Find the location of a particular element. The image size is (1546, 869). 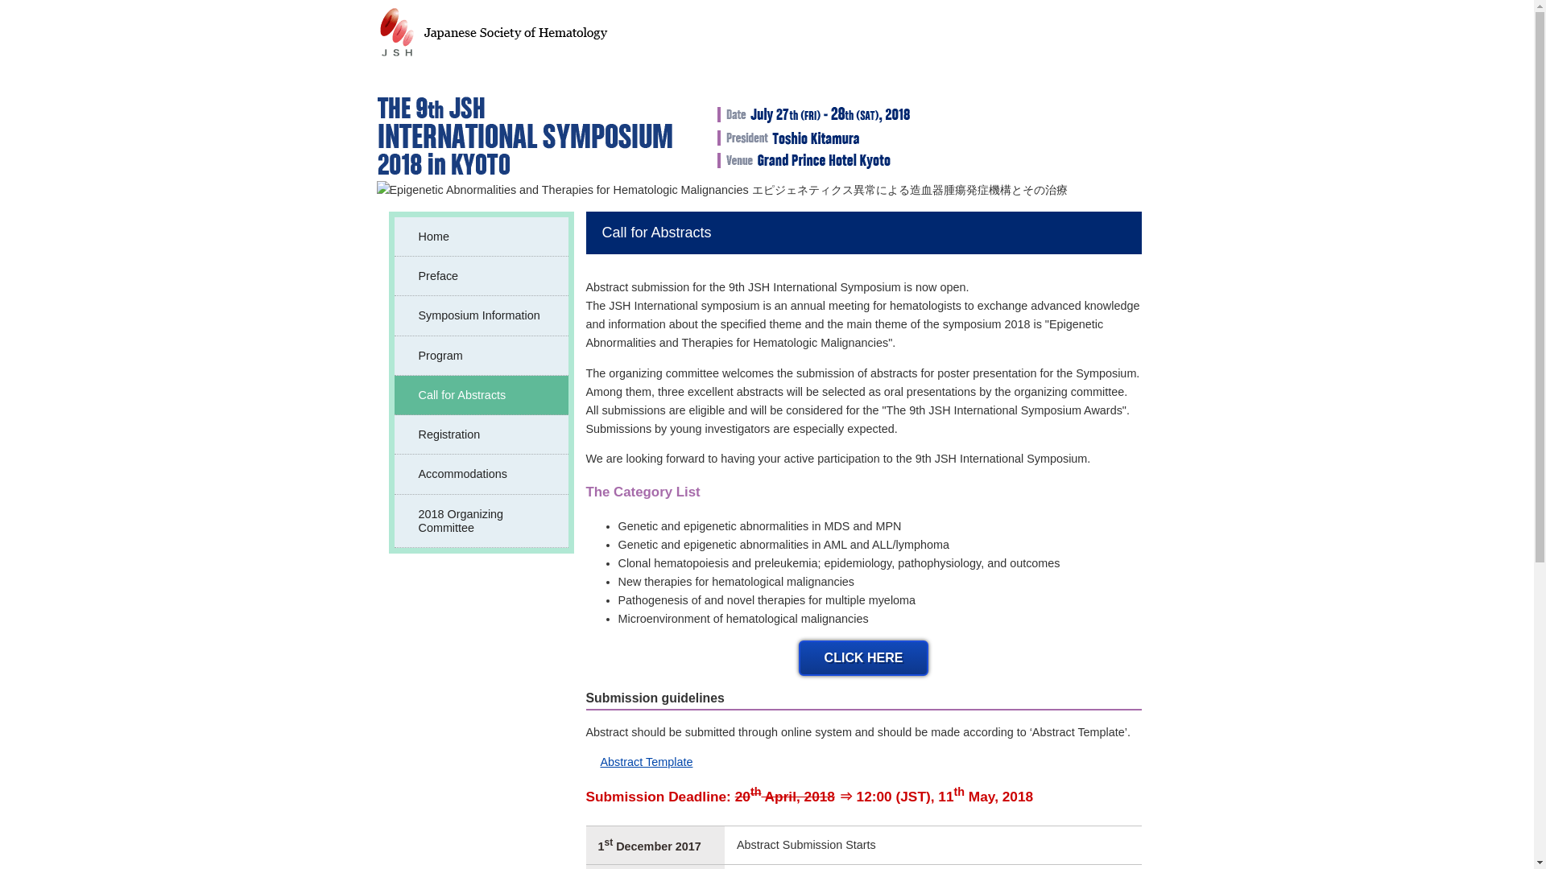

Program is located at coordinates (482, 356).